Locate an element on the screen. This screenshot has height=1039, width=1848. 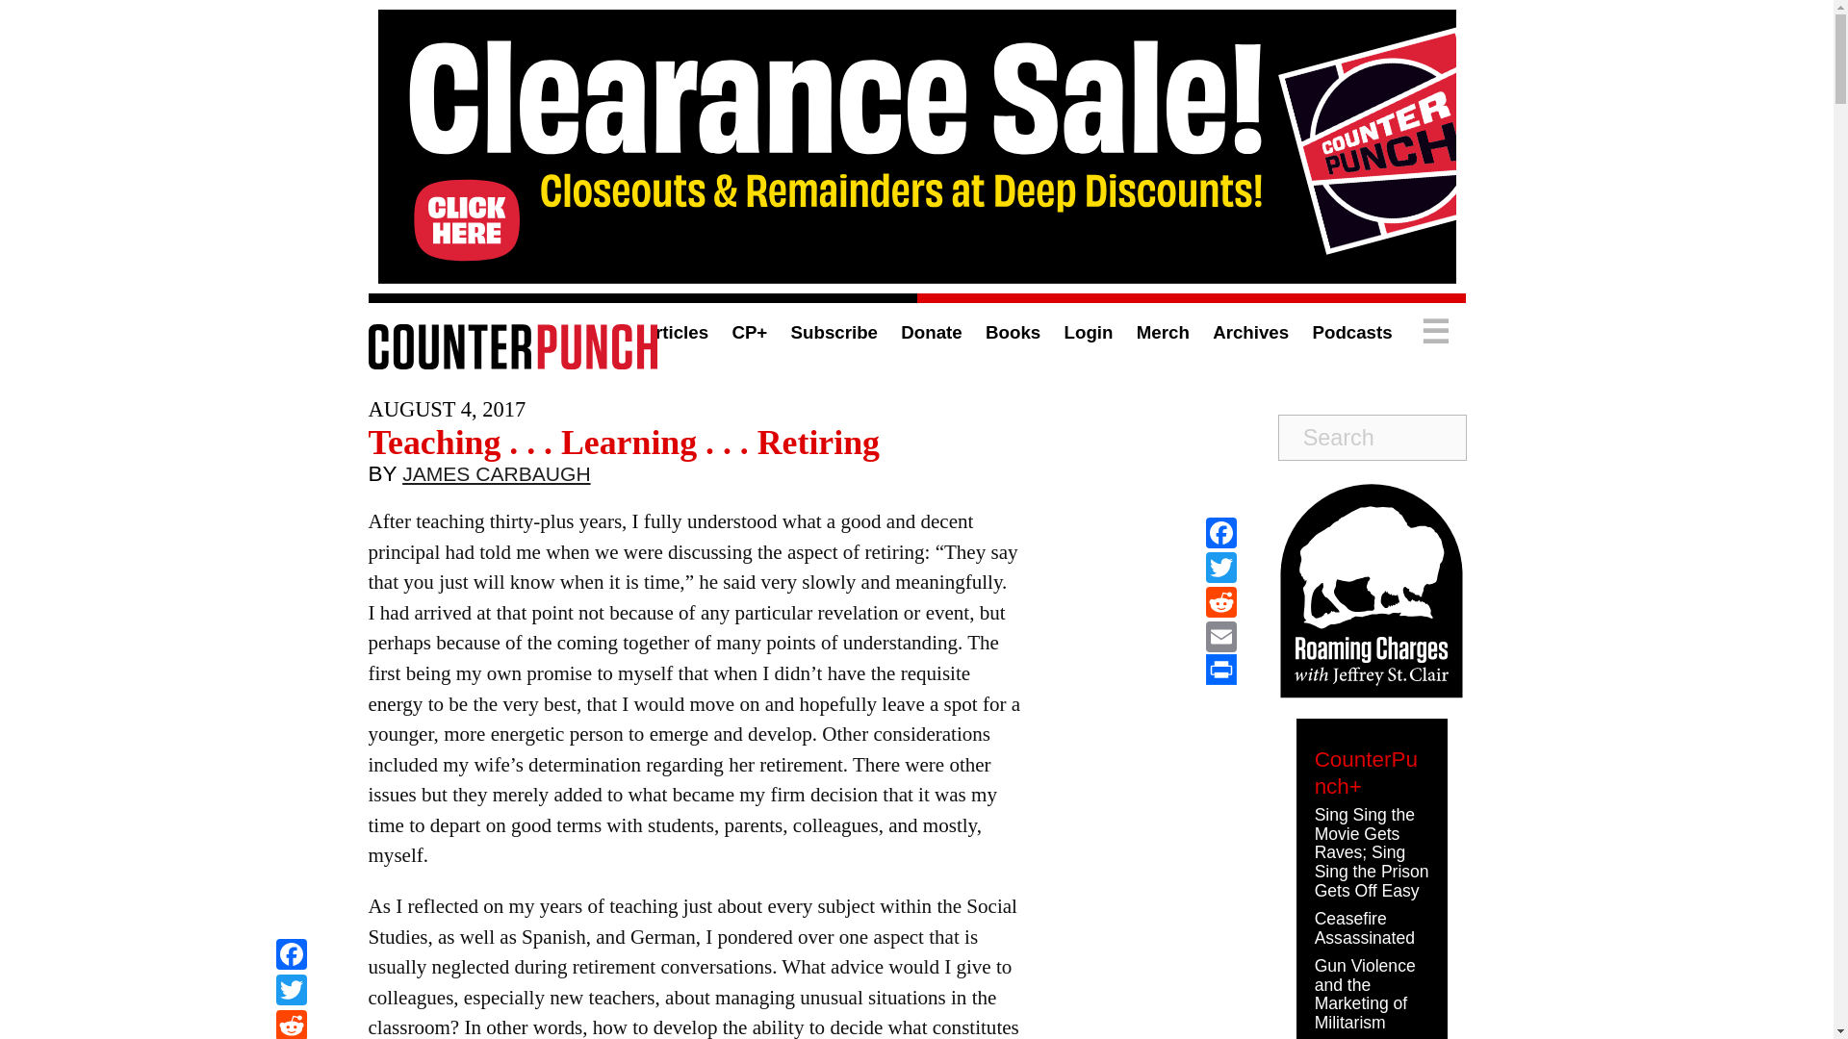
Email is located at coordinates (1220, 637).